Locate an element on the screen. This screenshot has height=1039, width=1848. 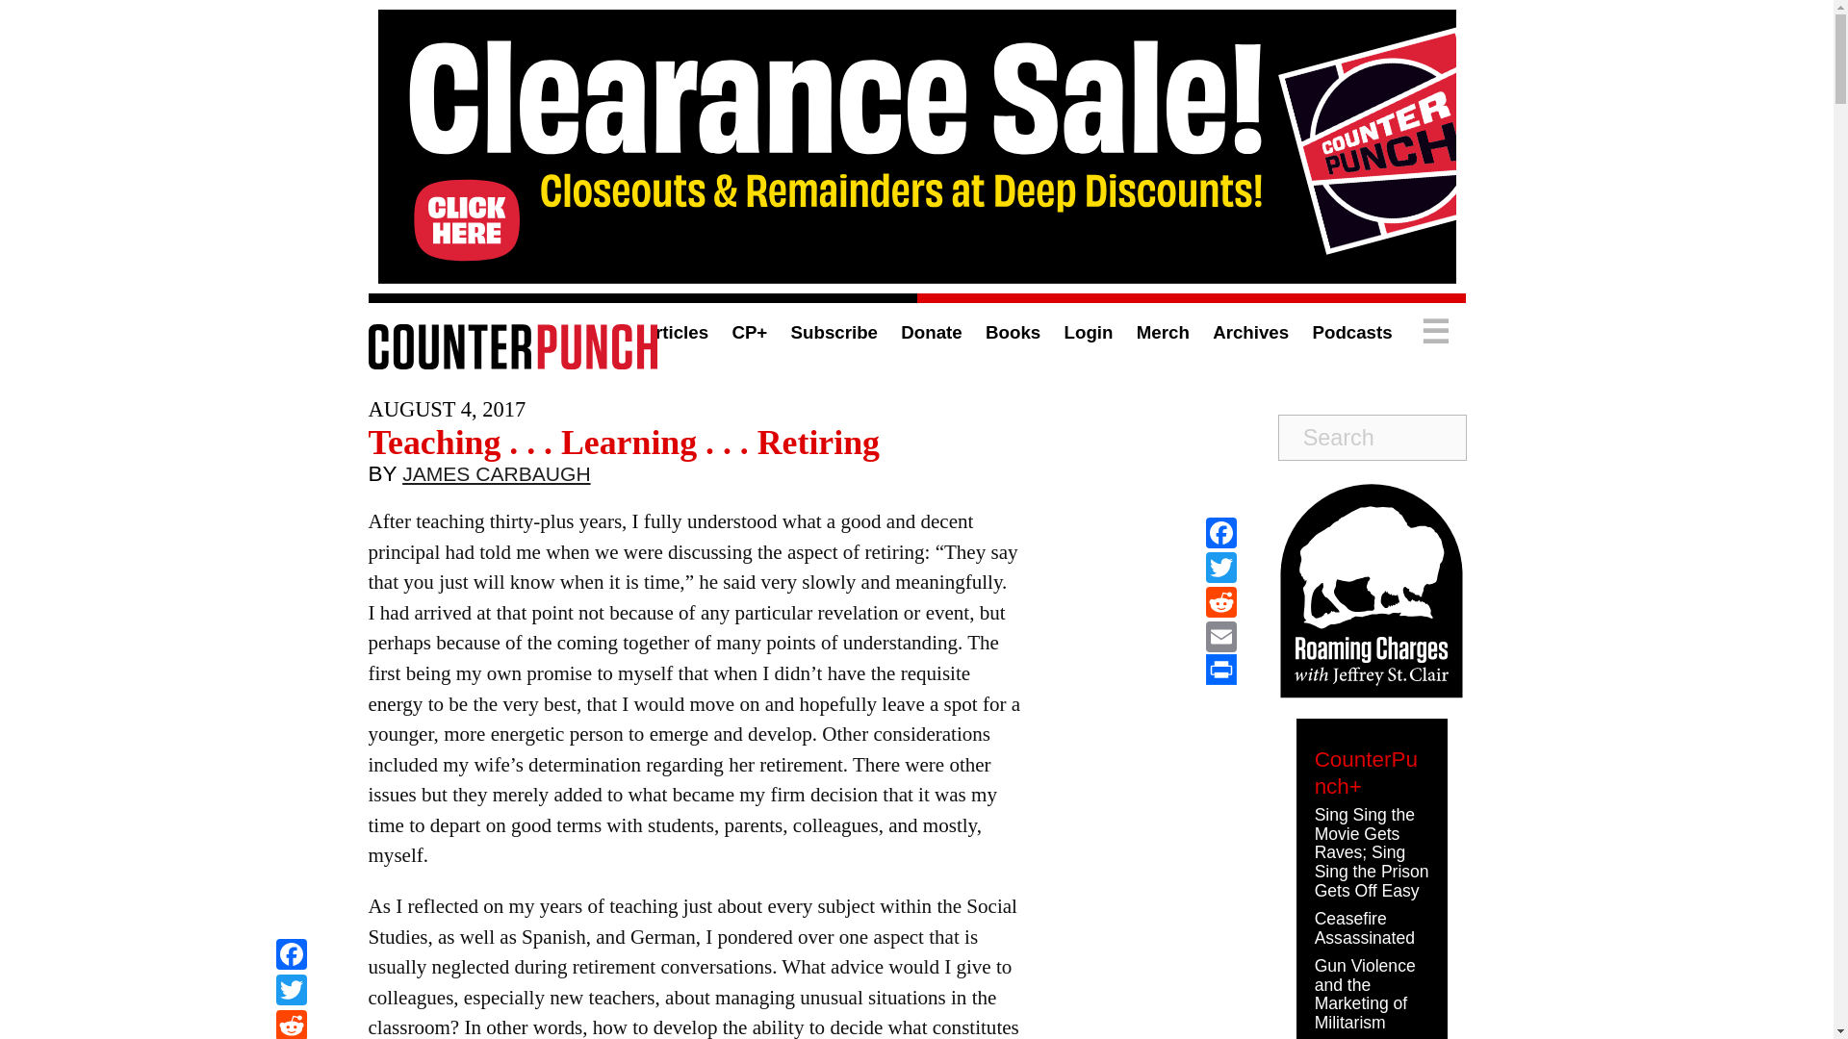
Email is located at coordinates (1220, 637).